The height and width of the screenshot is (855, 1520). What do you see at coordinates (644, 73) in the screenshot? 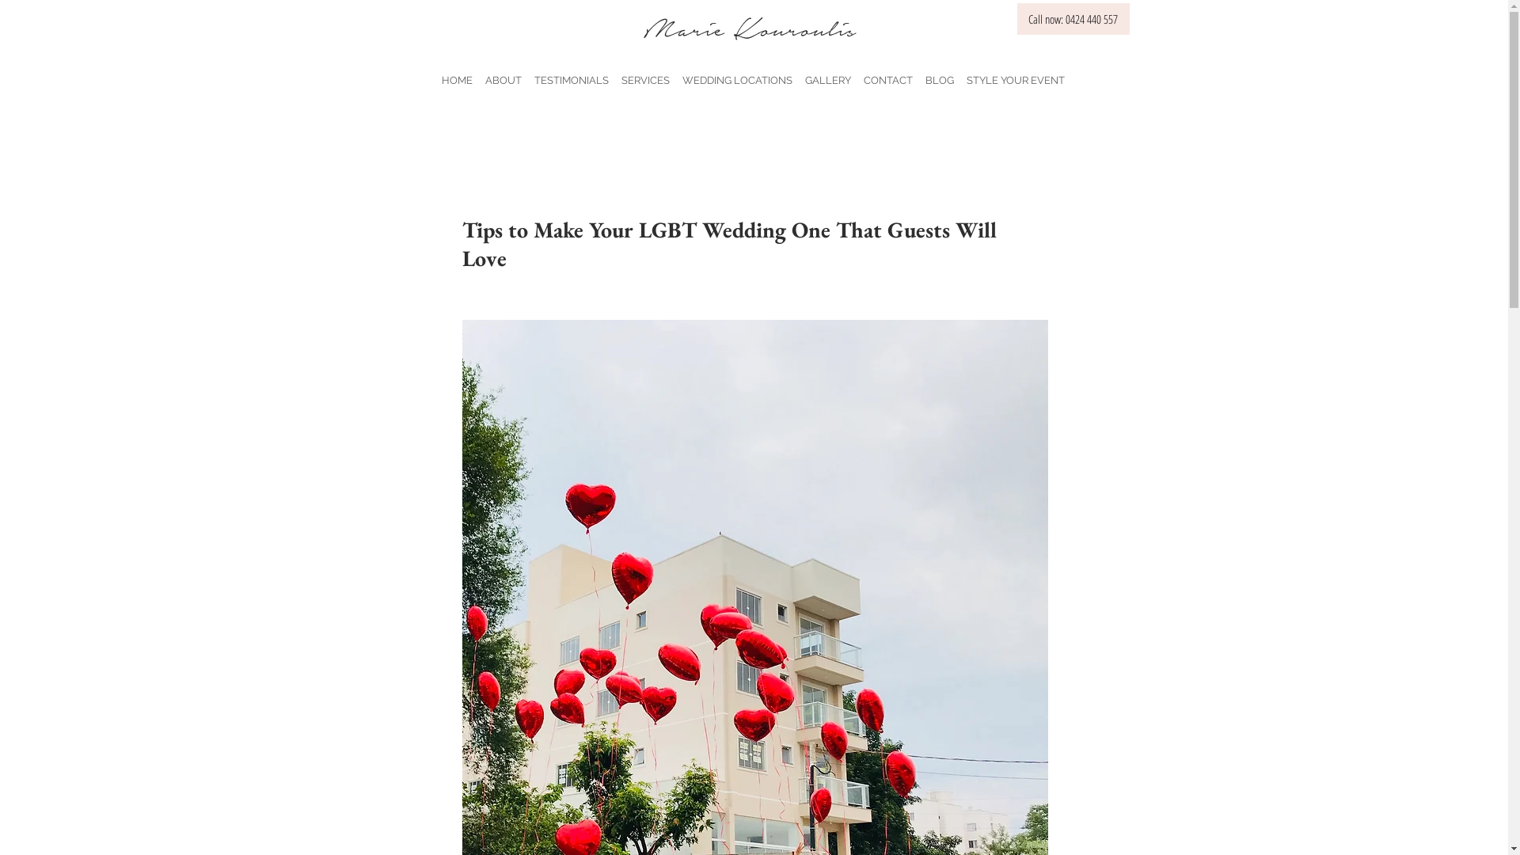
I see `SERVICES` at bounding box center [644, 73].